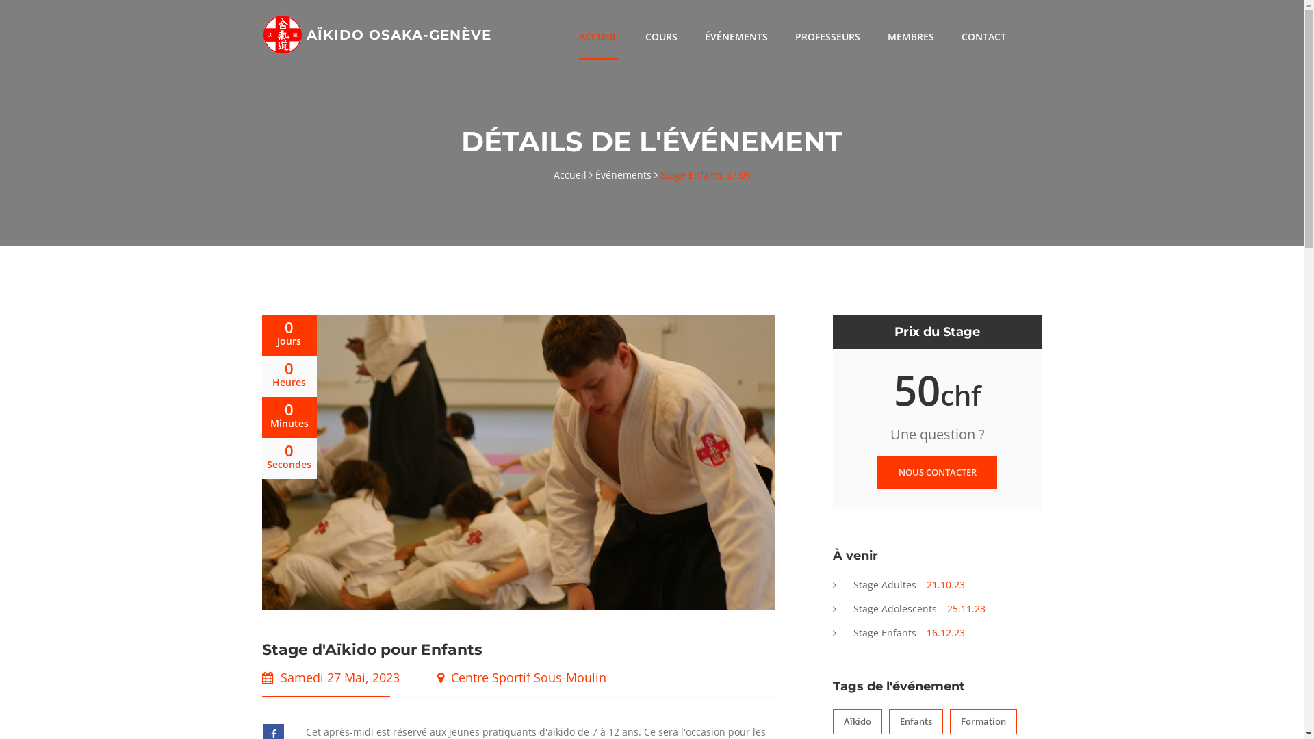  What do you see at coordinates (983, 37) in the screenshot?
I see `CONTACT` at bounding box center [983, 37].